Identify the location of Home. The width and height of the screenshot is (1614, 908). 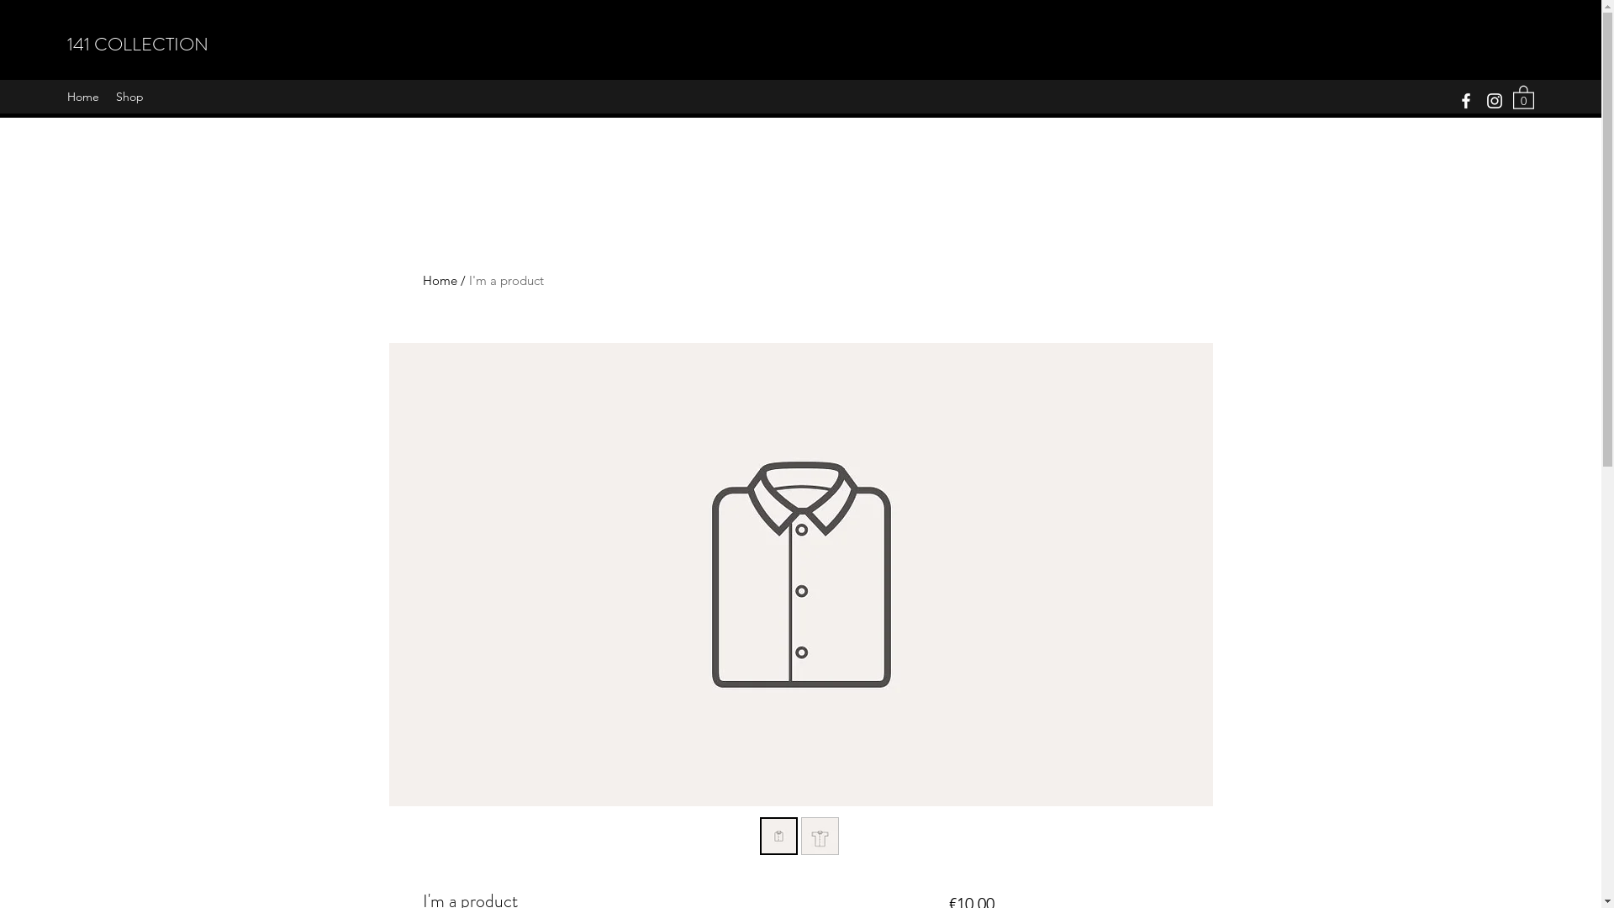
(439, 281).